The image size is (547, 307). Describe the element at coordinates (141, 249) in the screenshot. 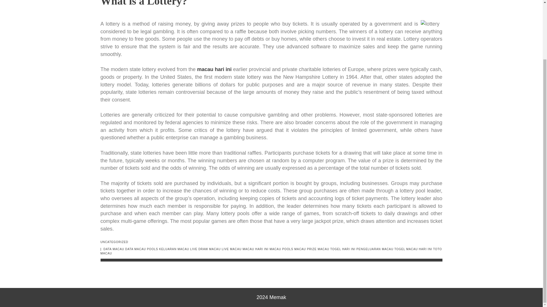

I see `DATA MACAU POOLS` at that location.